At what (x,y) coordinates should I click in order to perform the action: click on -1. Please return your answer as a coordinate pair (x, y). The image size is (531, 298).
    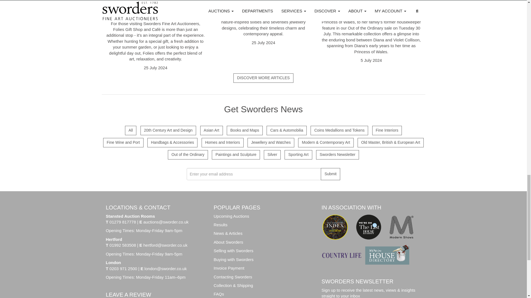
    Looking at the image, I should click on (130, 130).